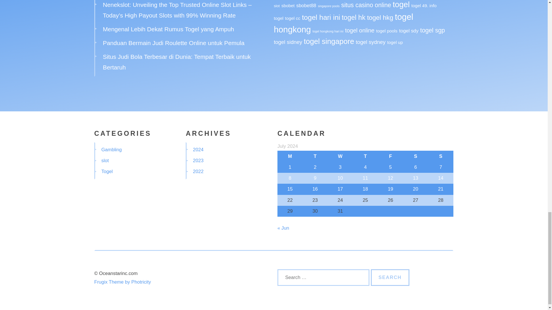  Describe the element at coordinates (290, 156) in the screenshot. I see `Monday` at that location.